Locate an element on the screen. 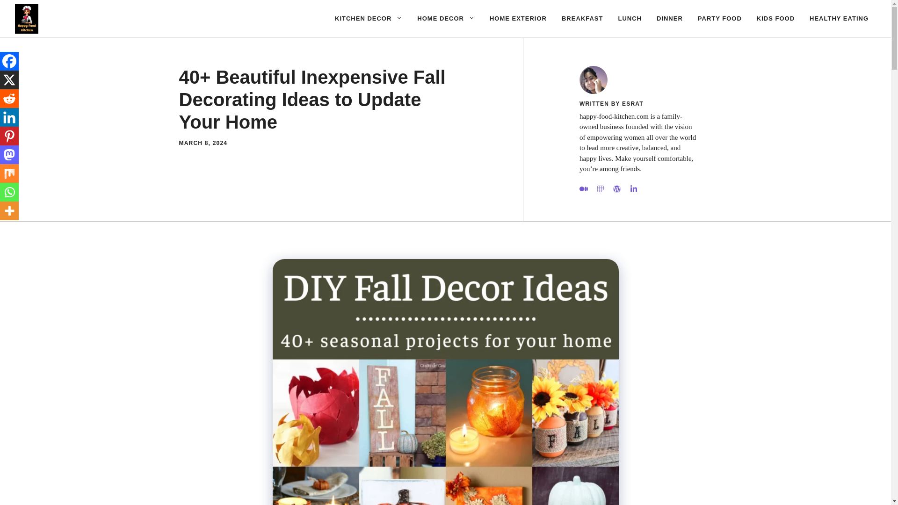  X is located at coordinates (9, 80).